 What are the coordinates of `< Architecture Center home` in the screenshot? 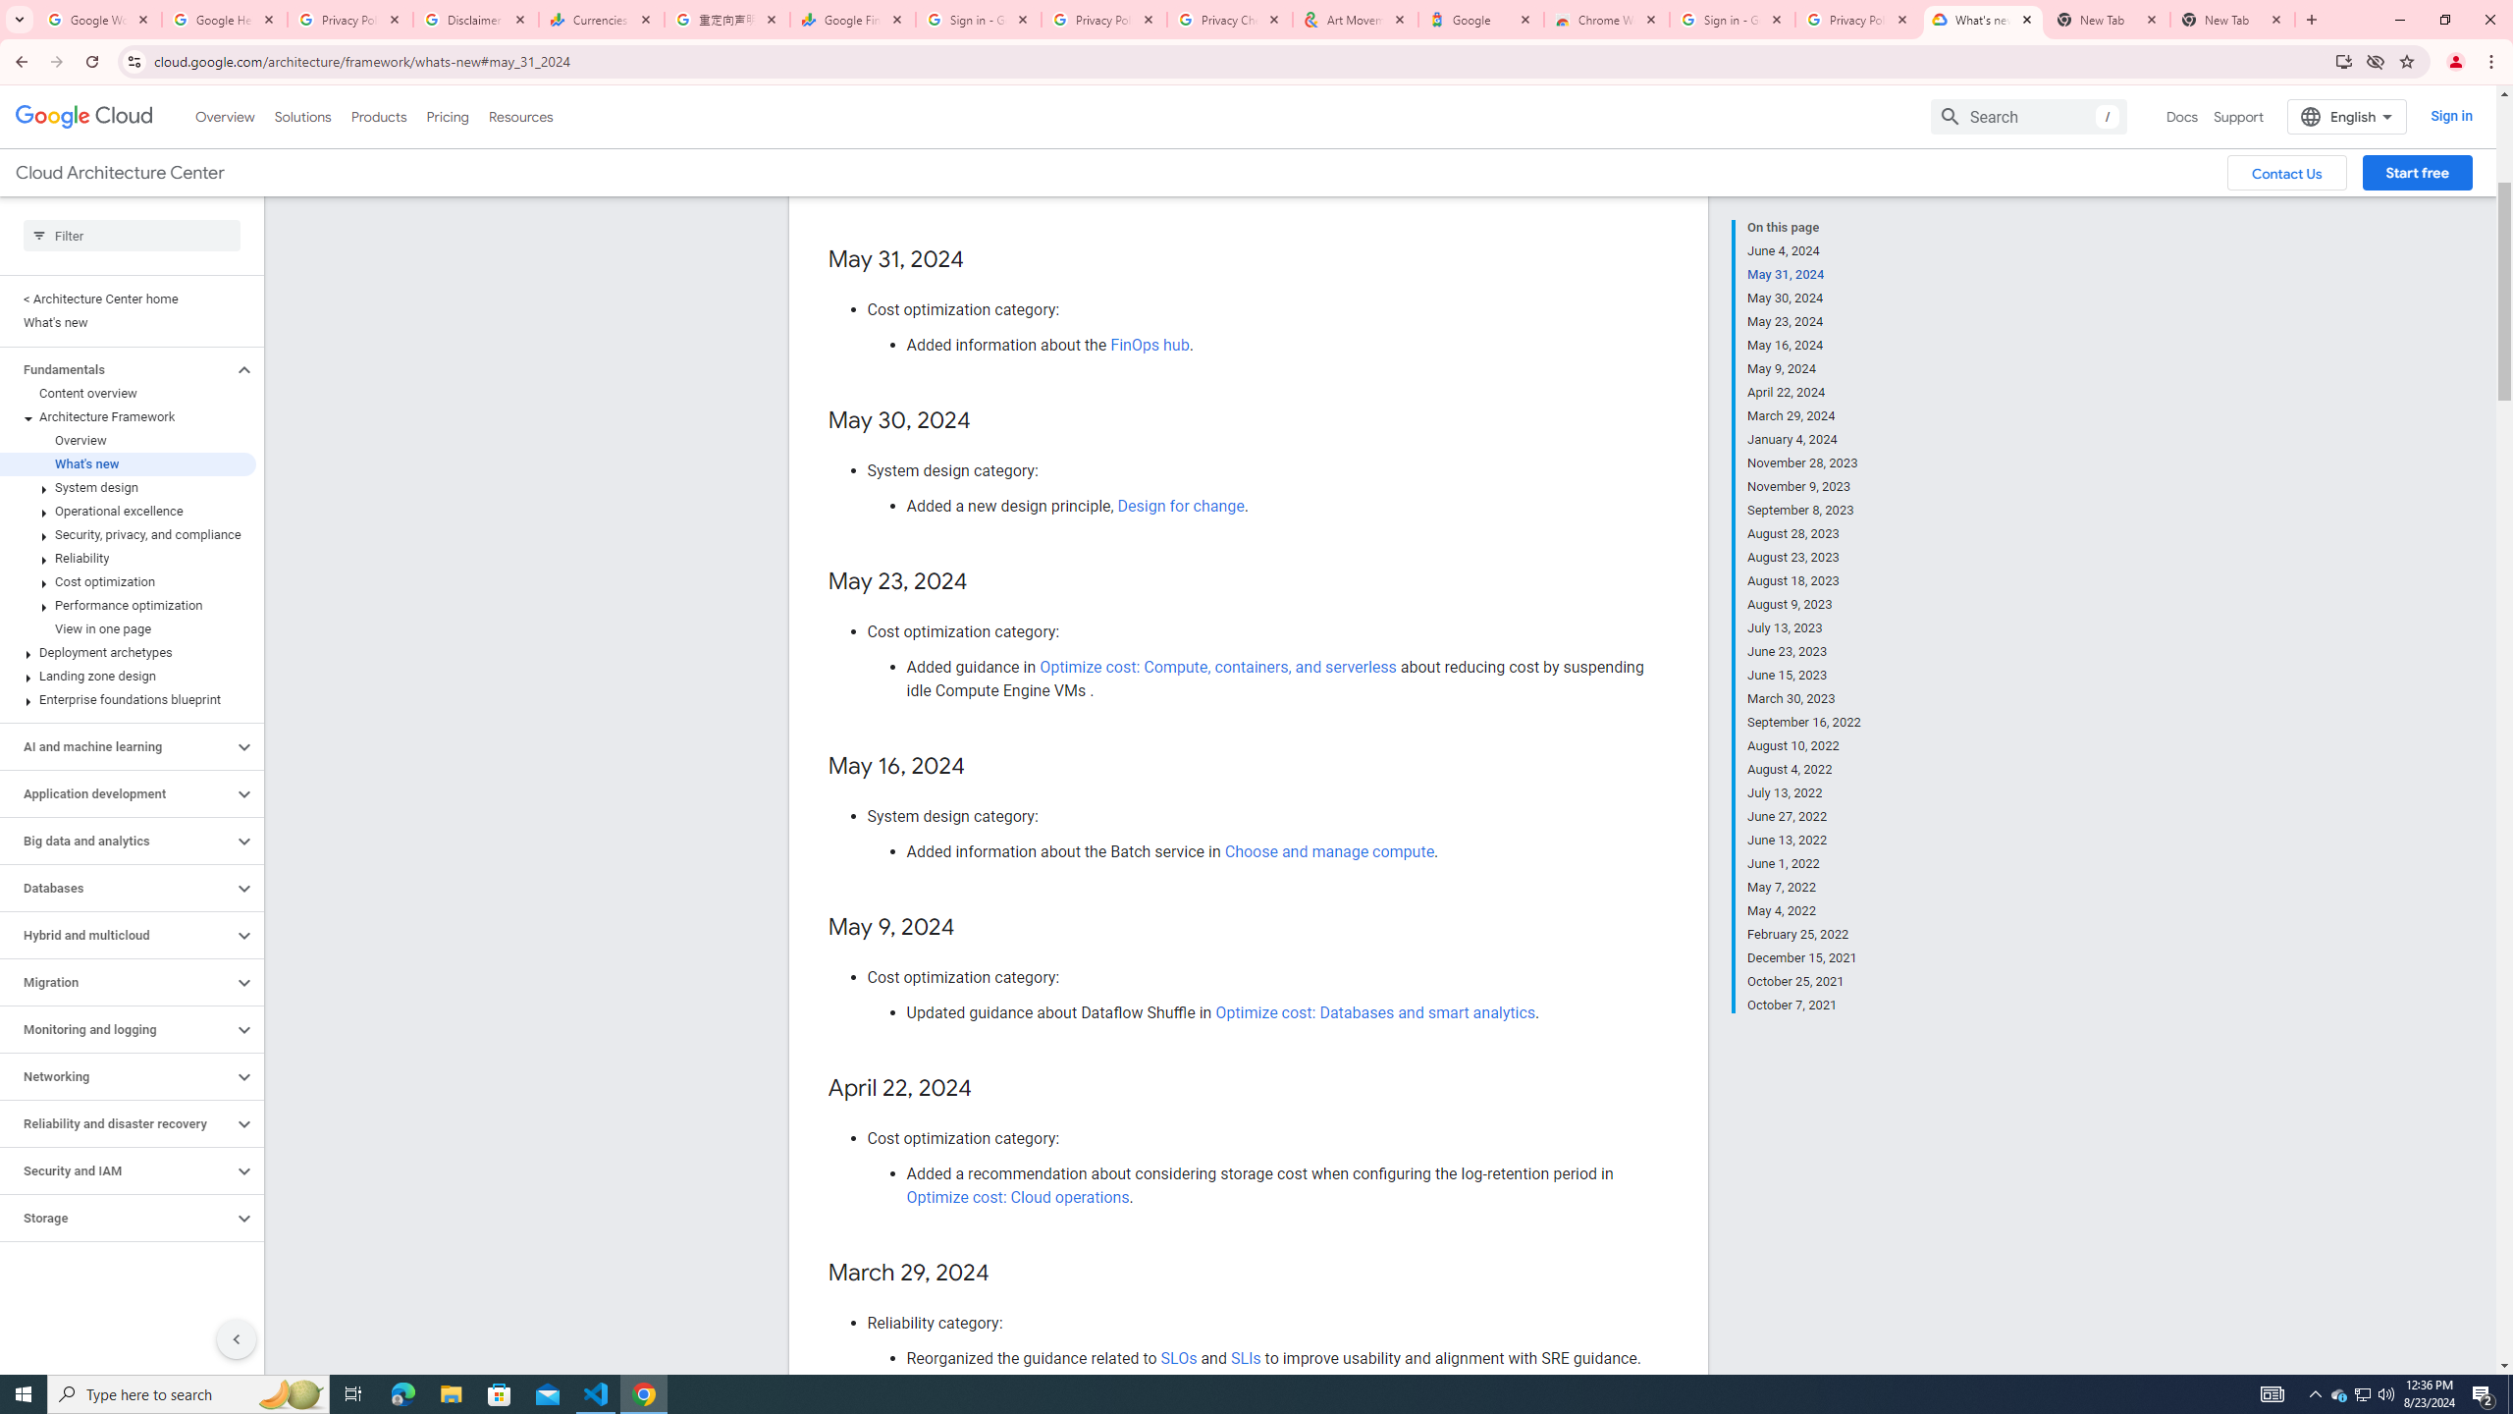 It's located at (128, 299).